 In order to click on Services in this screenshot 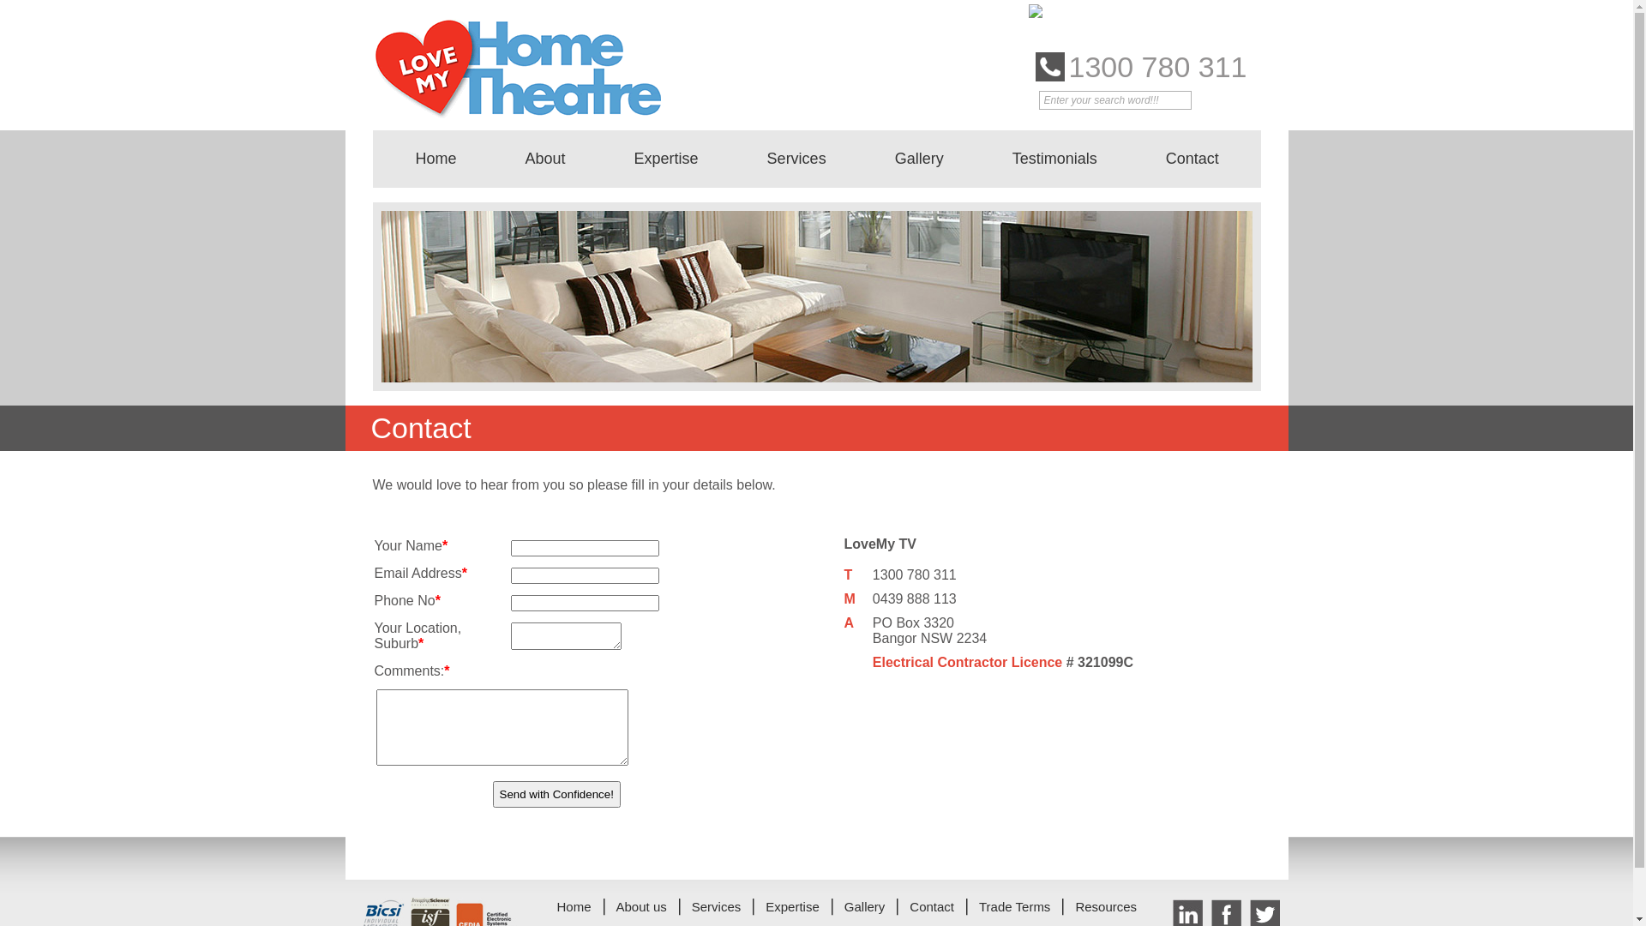, I will do `click(797, 159)`.